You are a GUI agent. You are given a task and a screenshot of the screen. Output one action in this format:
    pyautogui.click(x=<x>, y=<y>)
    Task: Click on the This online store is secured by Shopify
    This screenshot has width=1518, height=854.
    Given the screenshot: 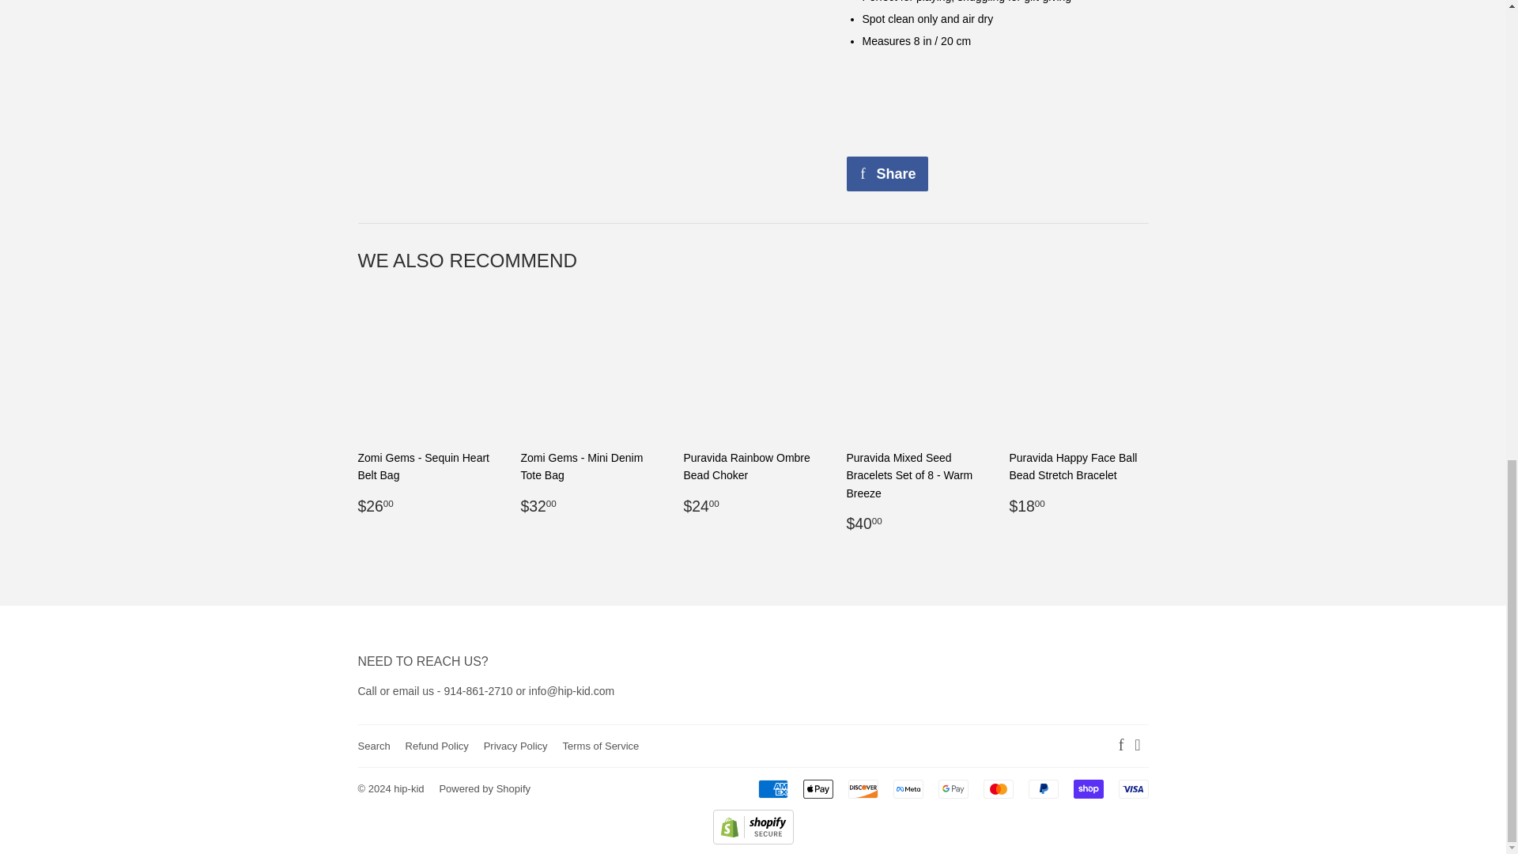 What is the action you would take?
    pyautogui.click(x=753, y=841)
    